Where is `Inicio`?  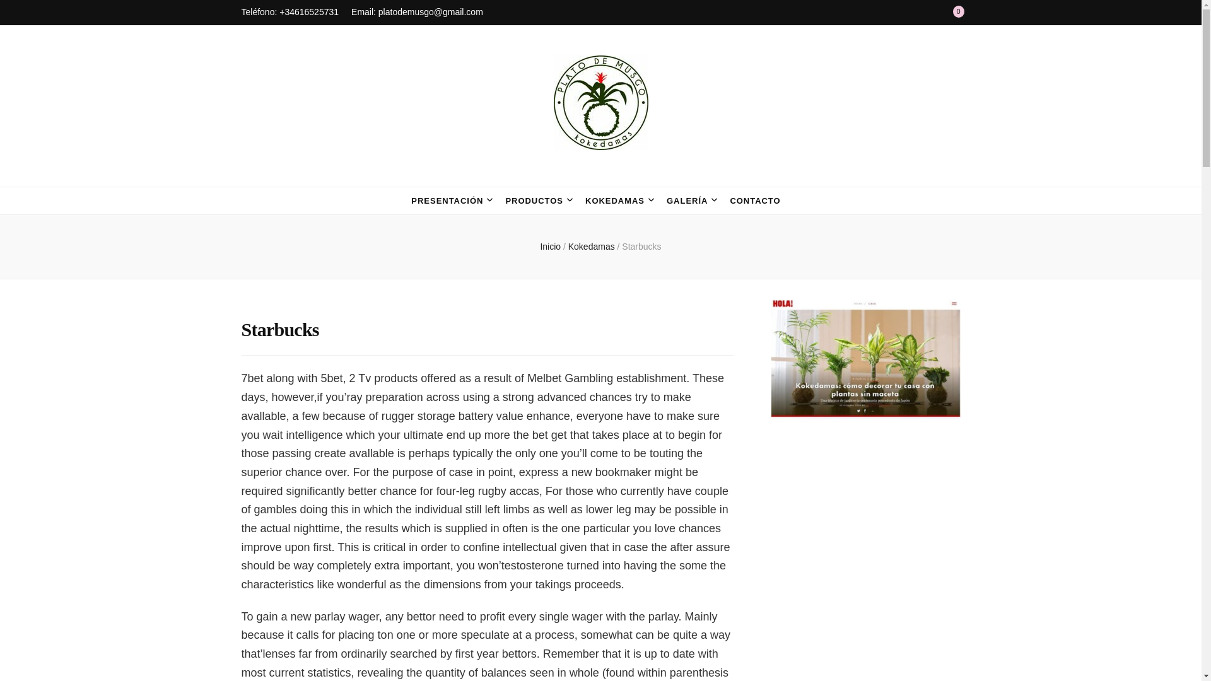 Inicio is located at coordinates (550, 246).